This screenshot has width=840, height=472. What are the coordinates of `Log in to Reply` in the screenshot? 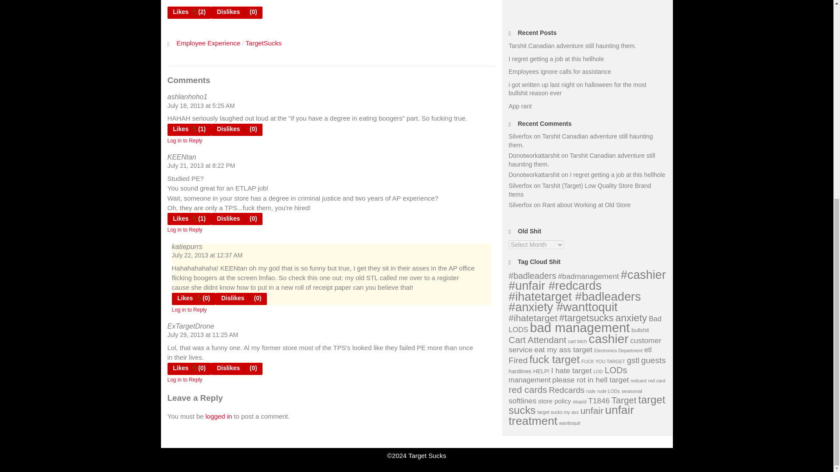 It's located at (185, 379).